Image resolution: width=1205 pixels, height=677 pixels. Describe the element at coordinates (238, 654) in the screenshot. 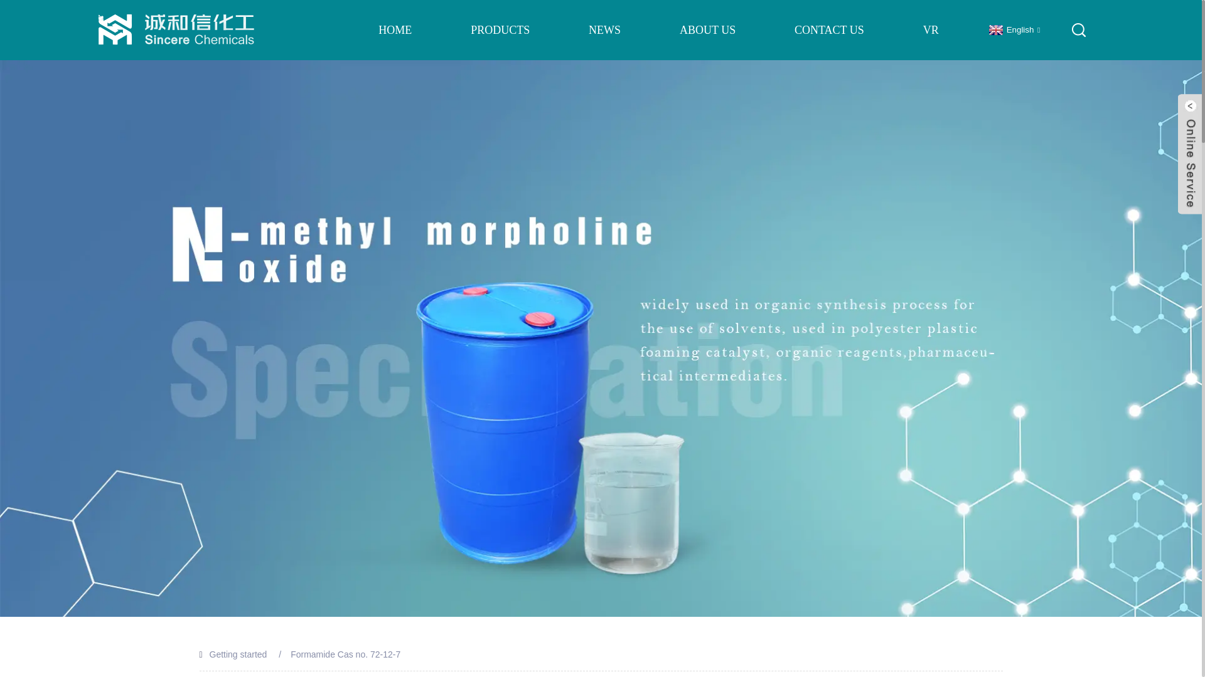

I see `Getting started` at that location.